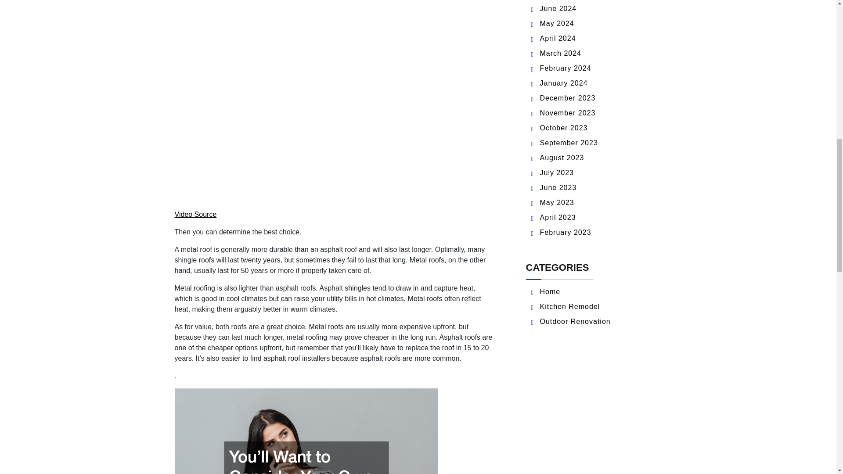  I want to click on January 2024, so click(564, 83).